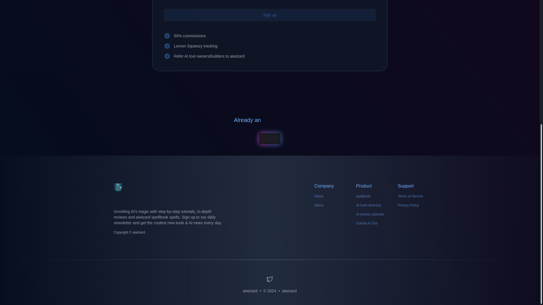  Describe the element at coordinates (270, 138) in the screenshot. I see `Log in` at that location.